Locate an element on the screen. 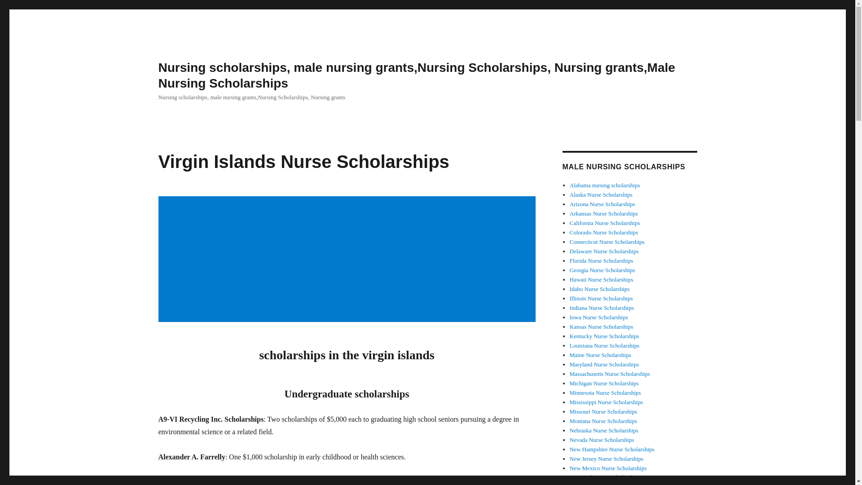  Montana Nurse Scholarships is located at coordinates (603, 421).